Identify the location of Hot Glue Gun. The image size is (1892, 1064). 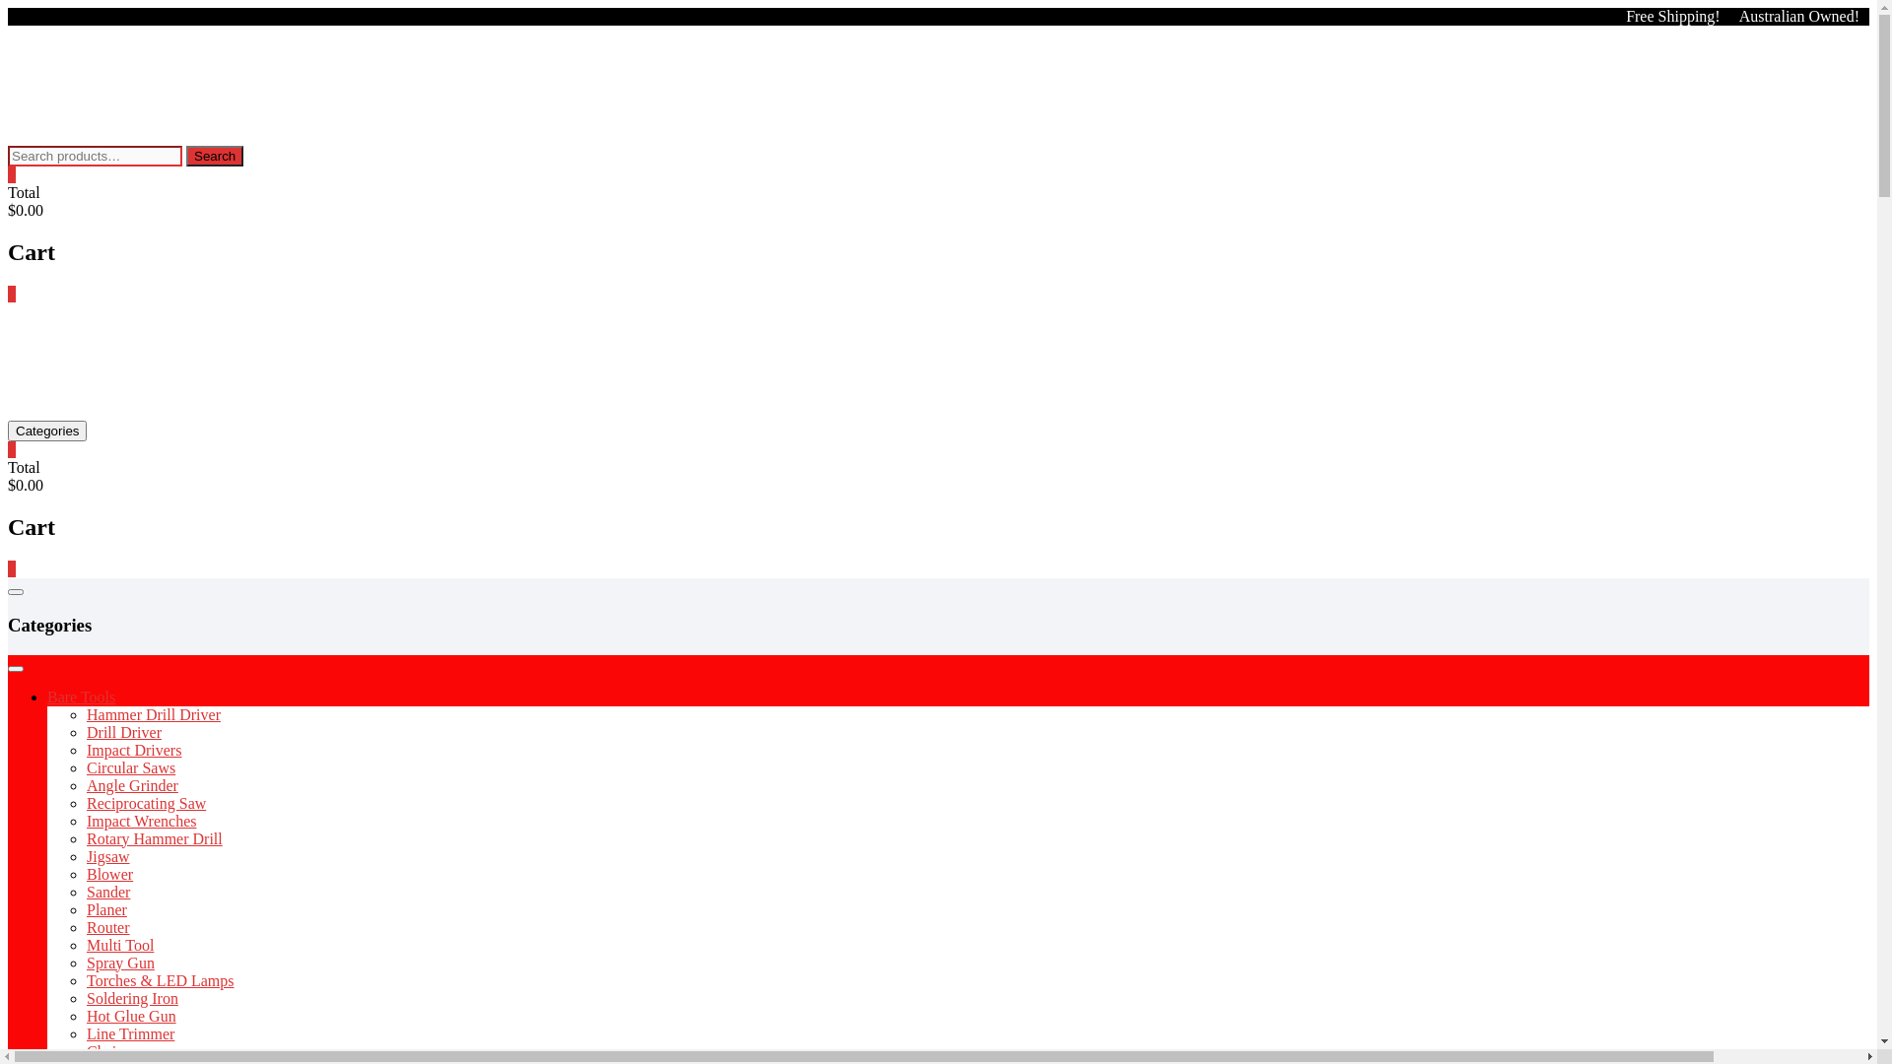
(132, 1017).